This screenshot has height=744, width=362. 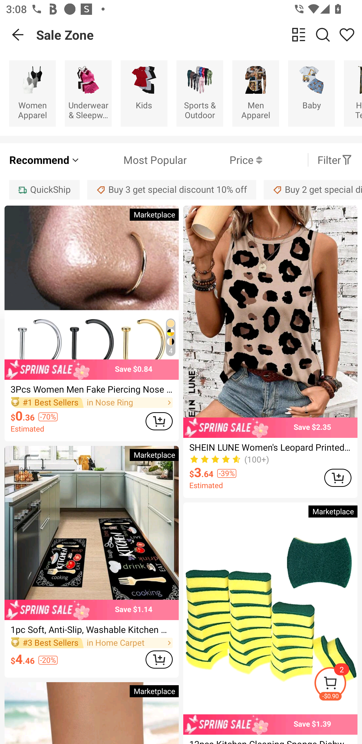 What do you see at coordinates (200, 93) in the screenshot?
I see `Sports & Outdoor` at bounding box center [200, 93].